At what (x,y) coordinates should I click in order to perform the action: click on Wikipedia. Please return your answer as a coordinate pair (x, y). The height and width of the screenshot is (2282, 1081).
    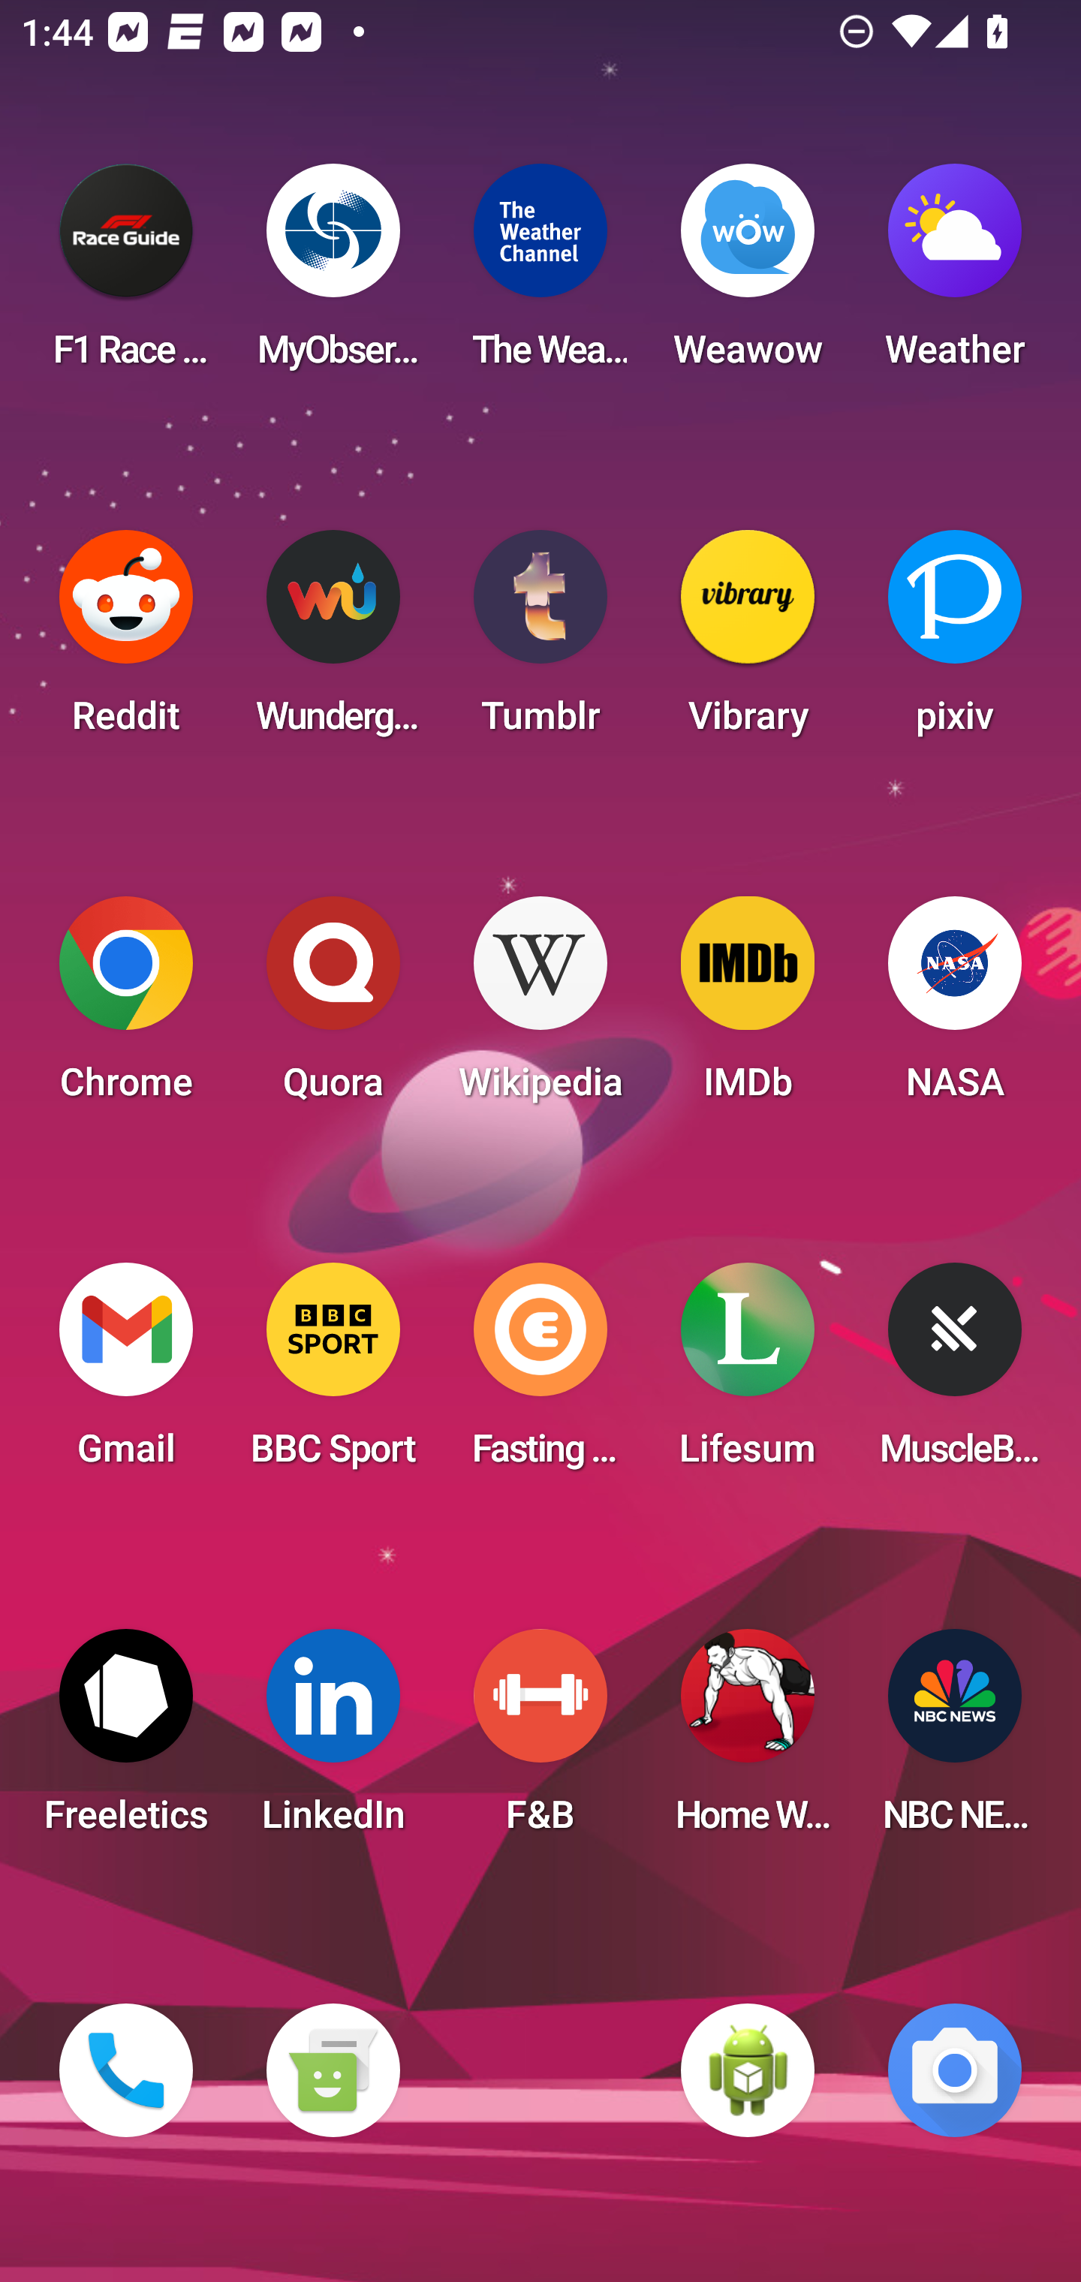
    Looking at the image, I should click on (540, 1007).